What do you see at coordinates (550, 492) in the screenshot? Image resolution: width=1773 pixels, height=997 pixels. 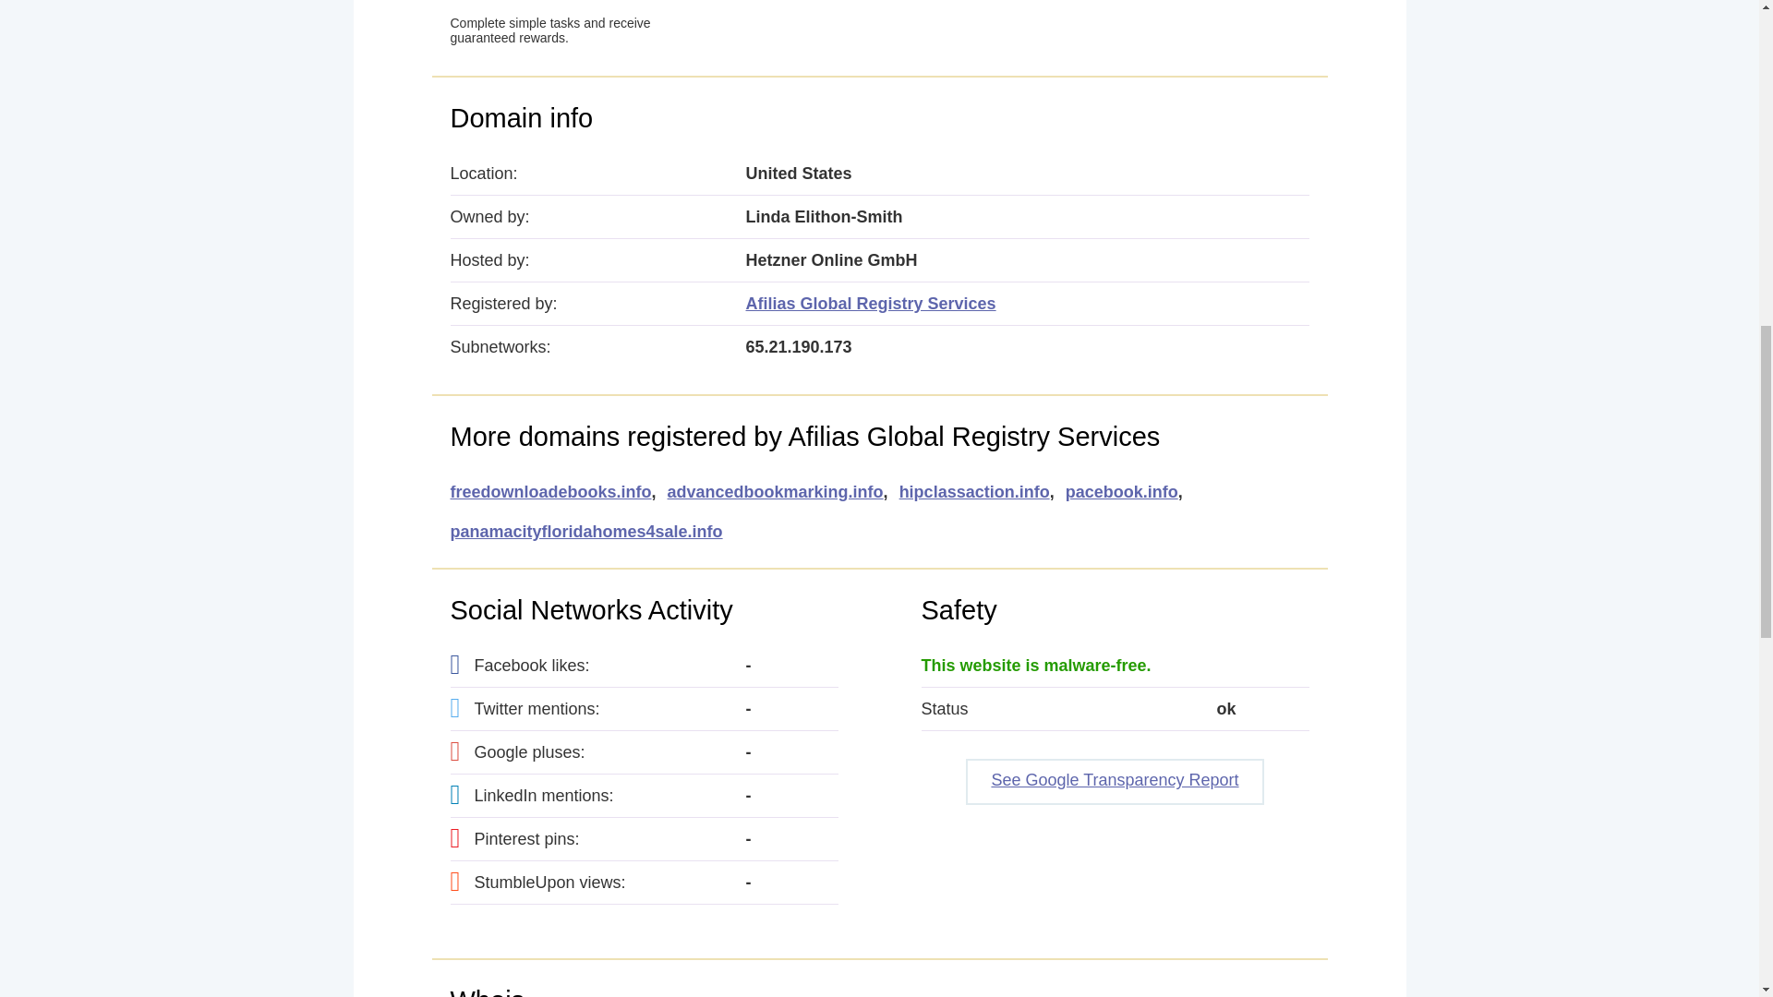 I see `freedownloadebooks.info` at bounding box center [550, 492].